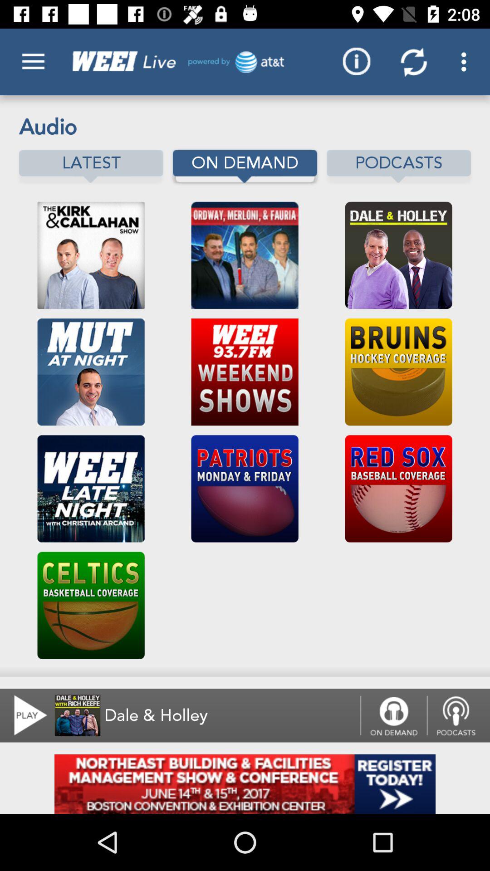 The image size is (490, 871). I want to click on click on the second image from the bottom second row, so click(245, 489).